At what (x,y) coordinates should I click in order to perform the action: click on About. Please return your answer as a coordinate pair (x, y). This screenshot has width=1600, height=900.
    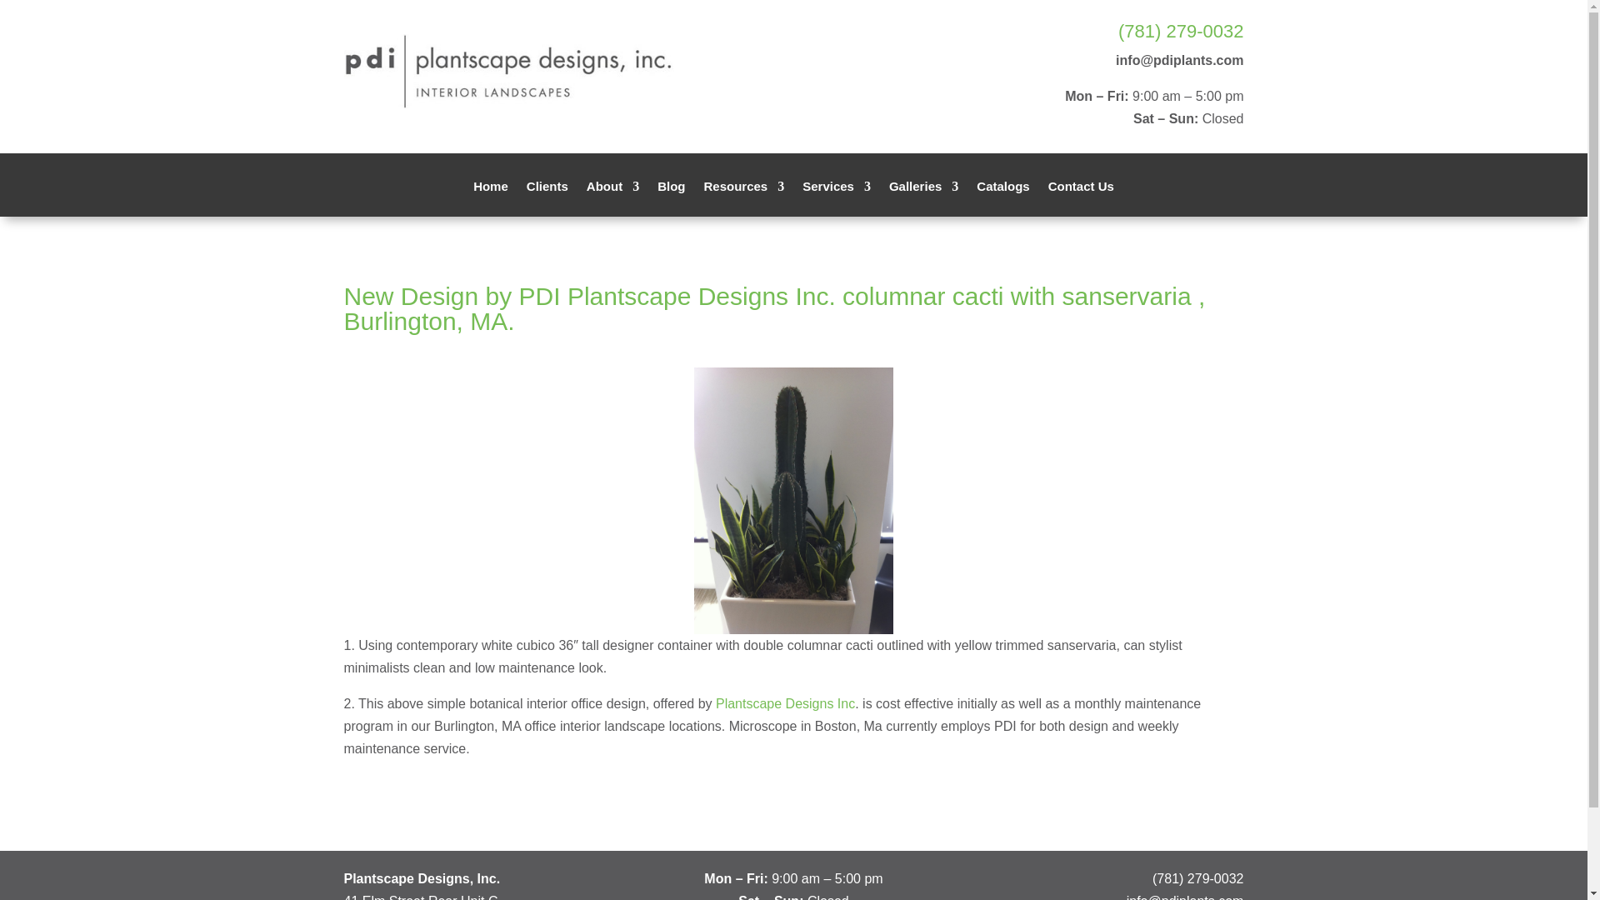
    Looking at the image, I should click on (612, 198).